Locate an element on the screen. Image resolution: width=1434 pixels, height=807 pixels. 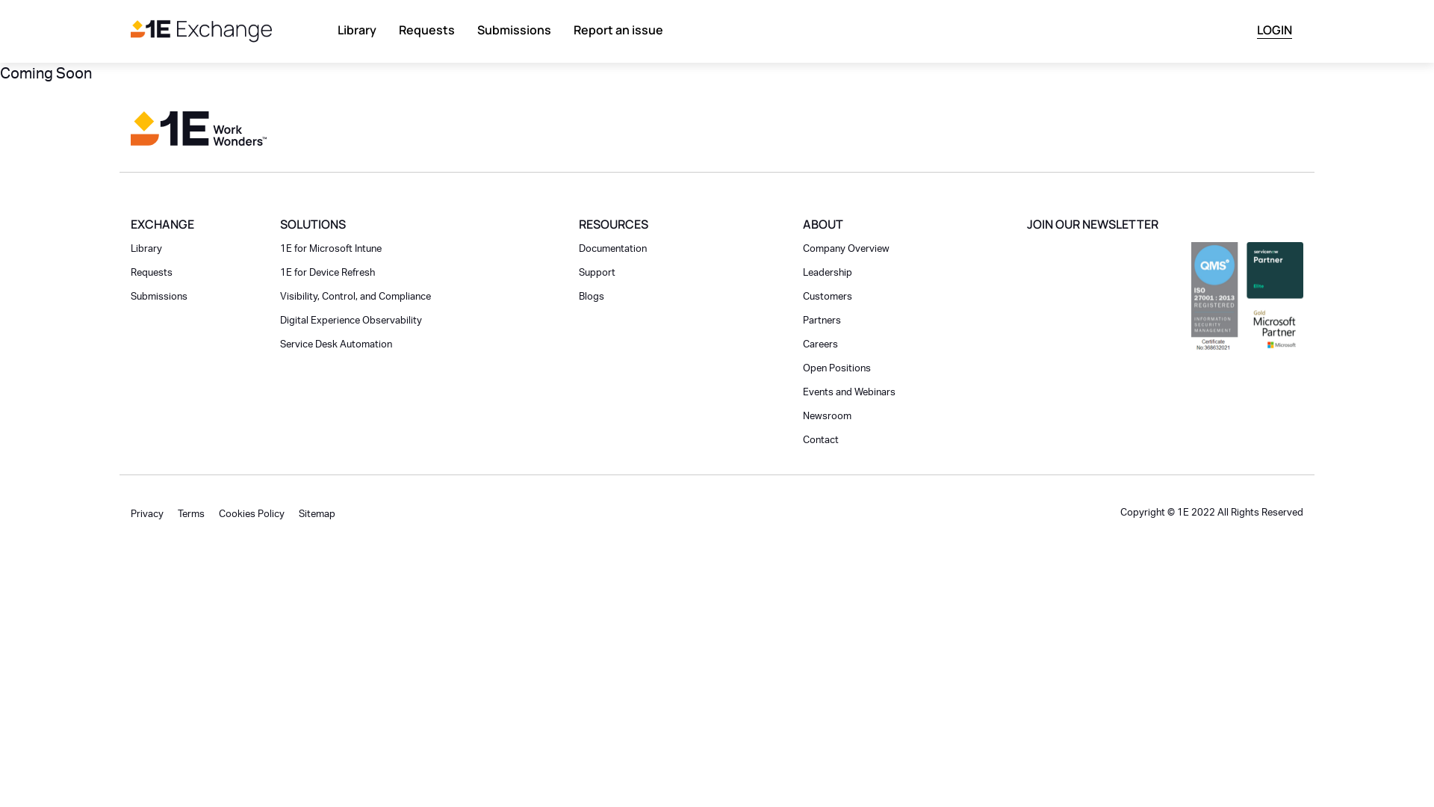
Digital Experience Observability is located at coordinates (351, 321).